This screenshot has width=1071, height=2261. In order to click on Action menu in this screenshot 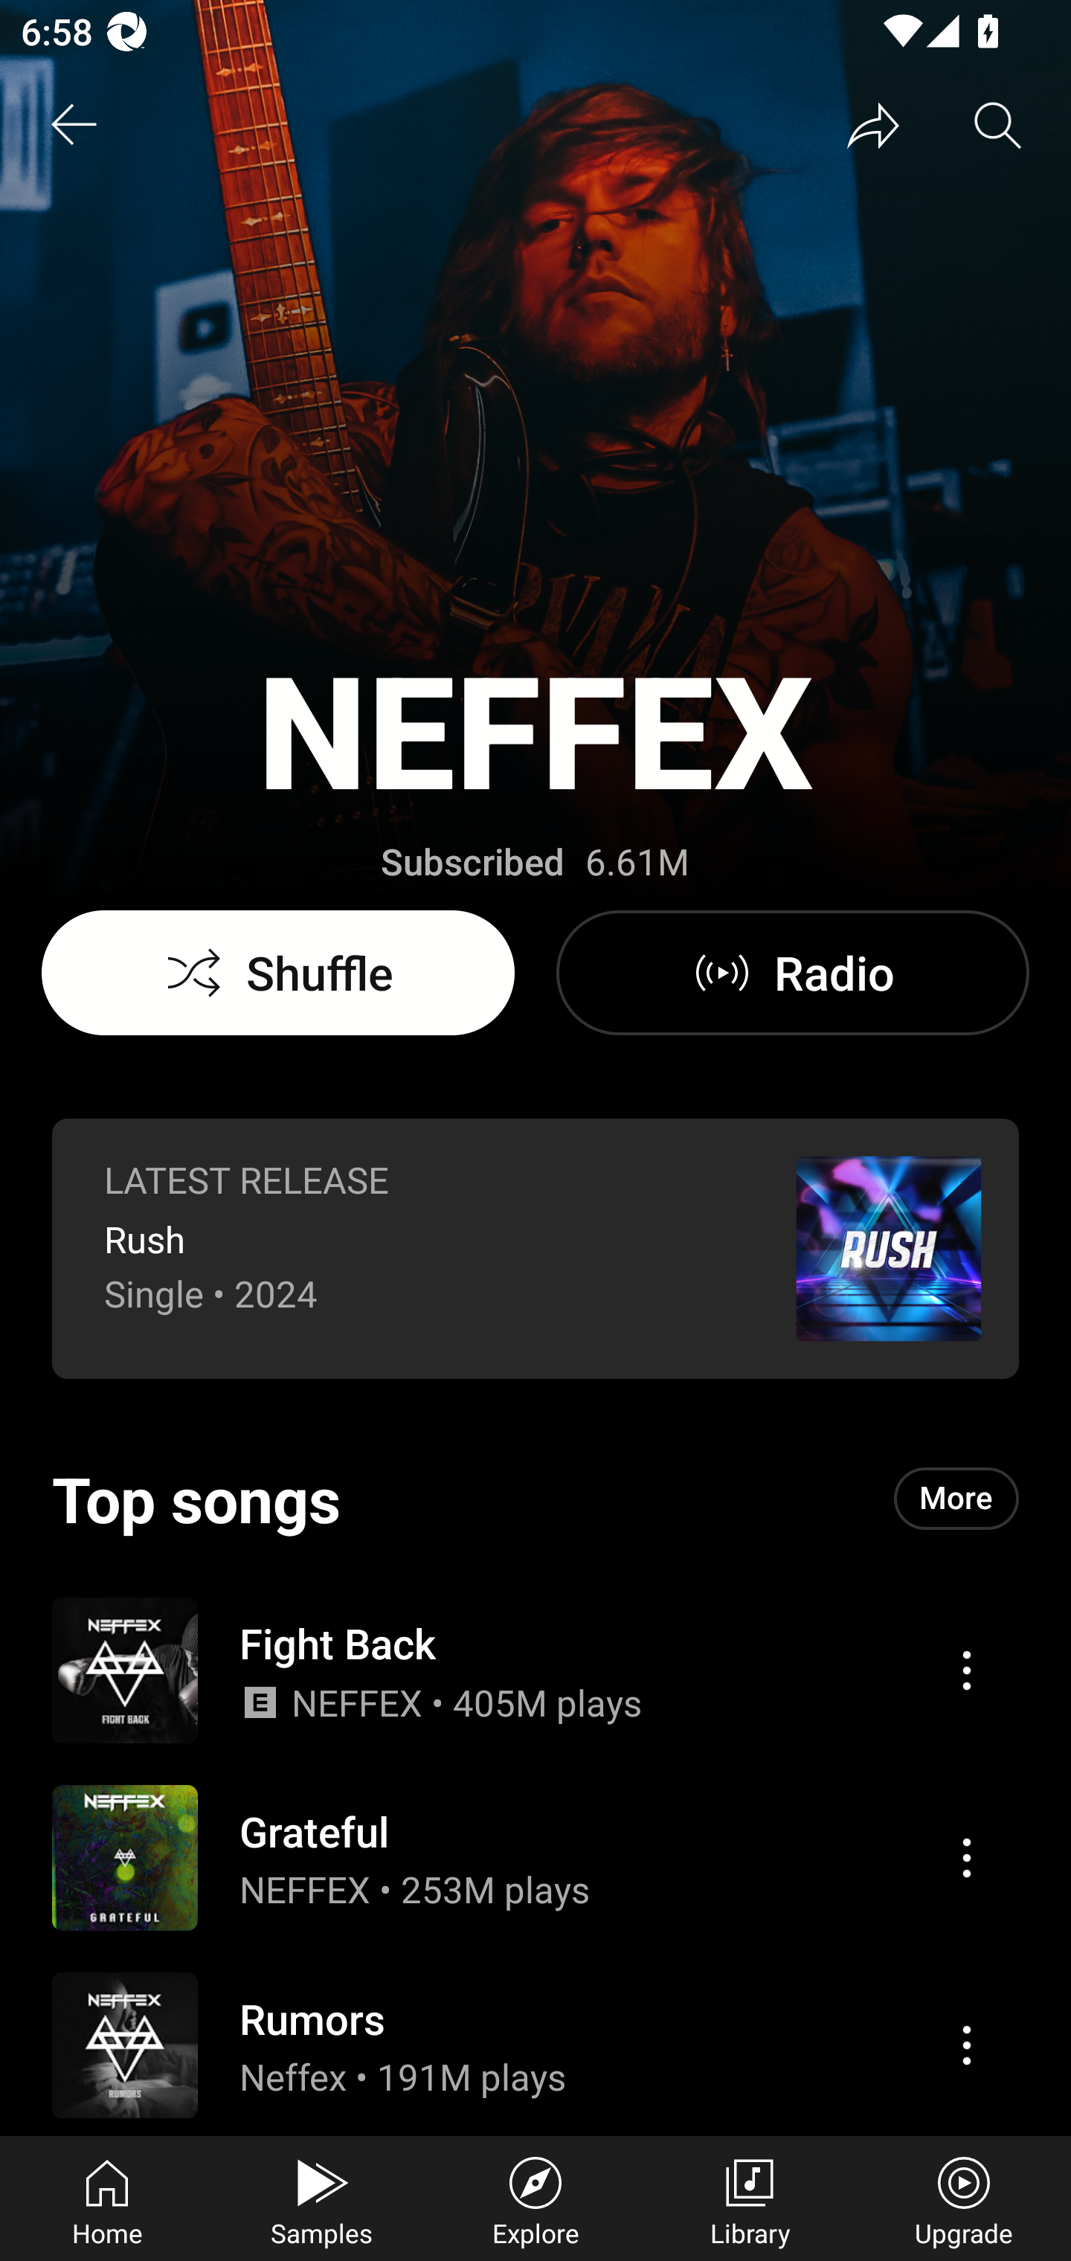, I will do `click(966, 1857)`.